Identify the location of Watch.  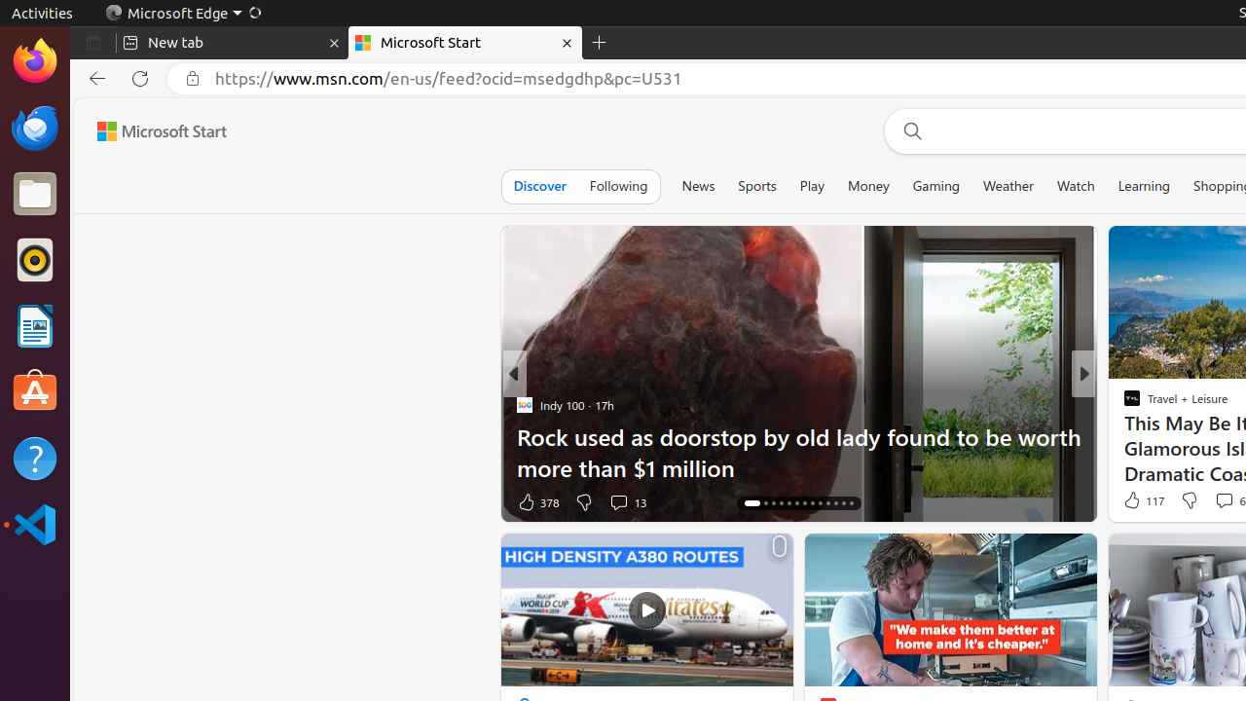
(1076, 186).